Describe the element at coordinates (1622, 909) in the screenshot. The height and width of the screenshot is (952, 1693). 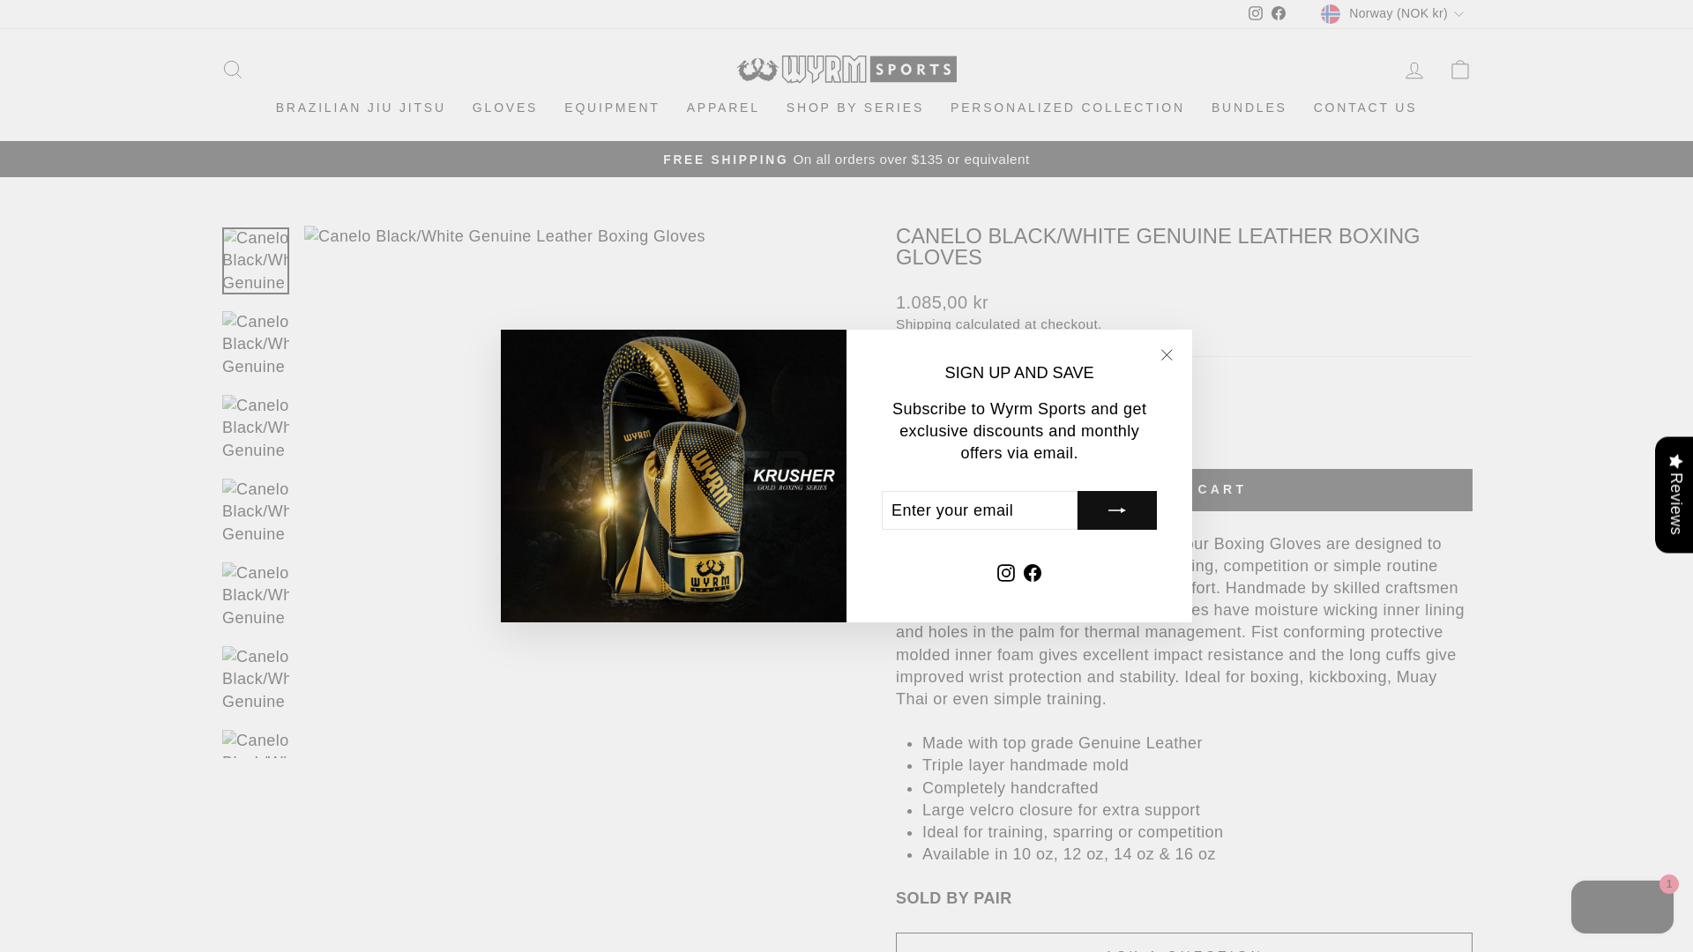
I see `Shopify online store chat` at that location.